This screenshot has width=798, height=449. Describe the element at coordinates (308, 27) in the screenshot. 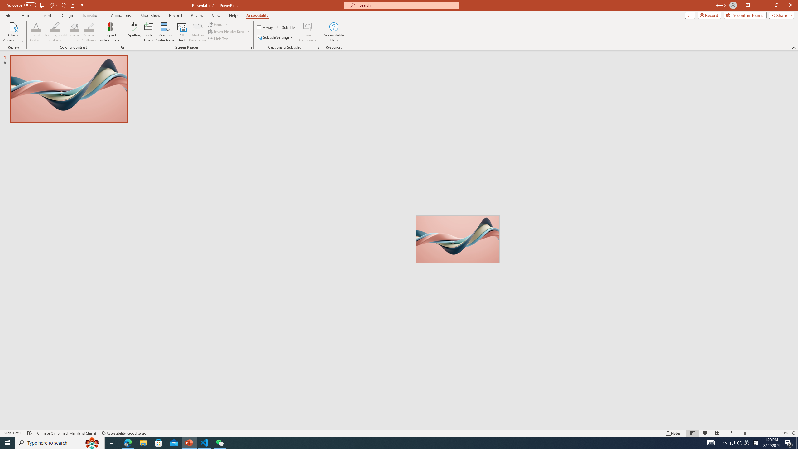

I see `Insert Captions` at that location.